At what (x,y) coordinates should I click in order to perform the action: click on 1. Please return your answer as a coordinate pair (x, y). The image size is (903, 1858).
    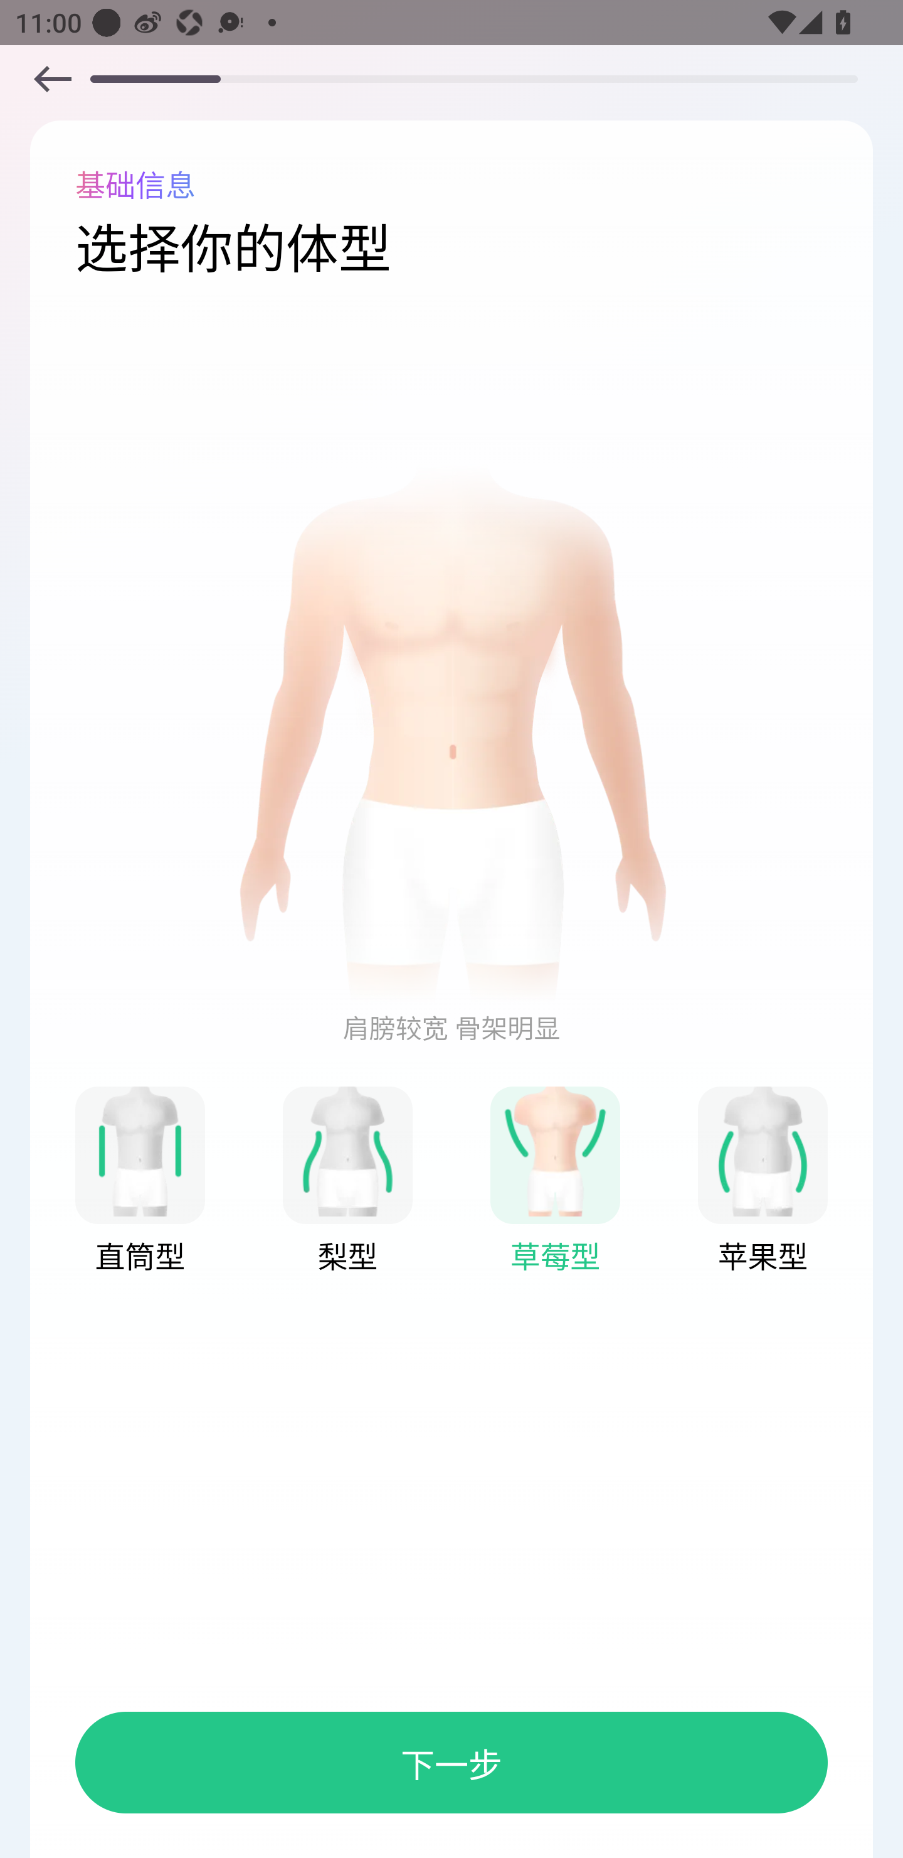
    Looking at the image, I should click on (555, 1151).